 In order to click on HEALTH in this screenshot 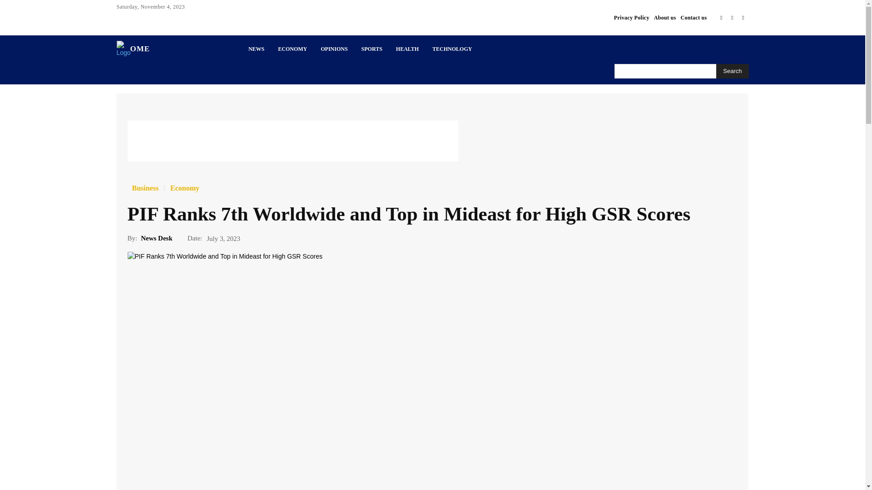, I will do `click(407, 49)`.